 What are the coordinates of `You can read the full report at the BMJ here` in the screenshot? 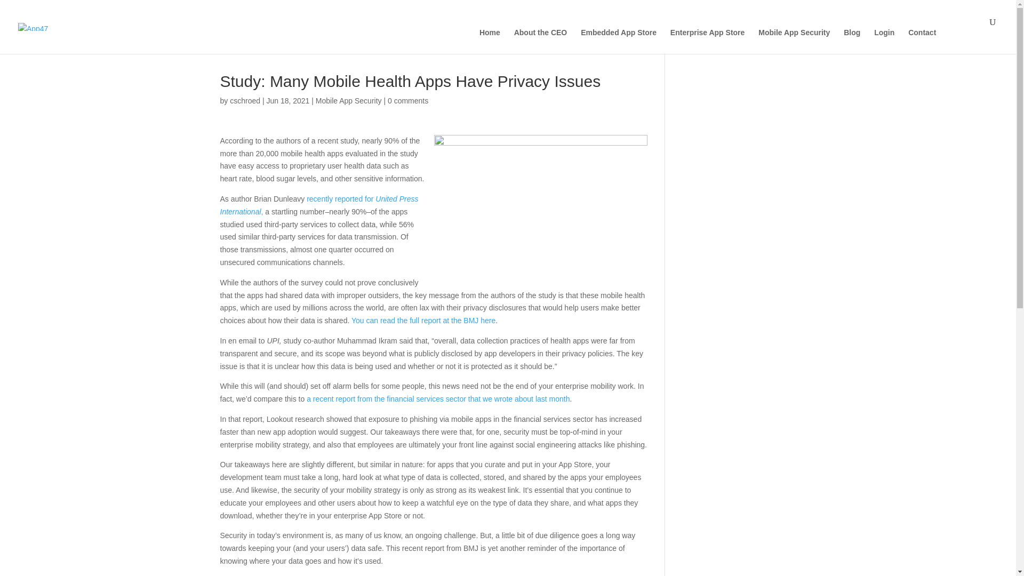 It's located at (423, 320).